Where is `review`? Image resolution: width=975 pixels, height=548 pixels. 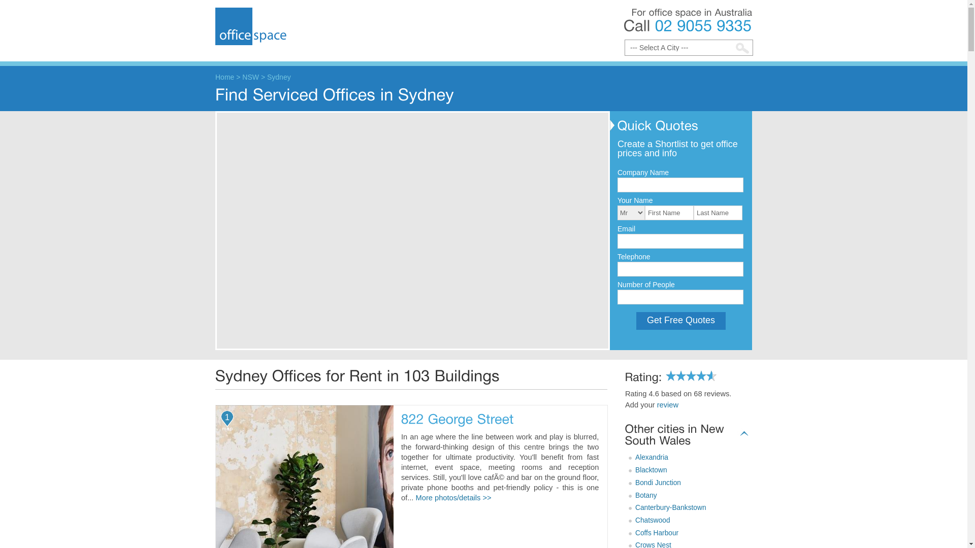 review is located at coordinates (668, 405).